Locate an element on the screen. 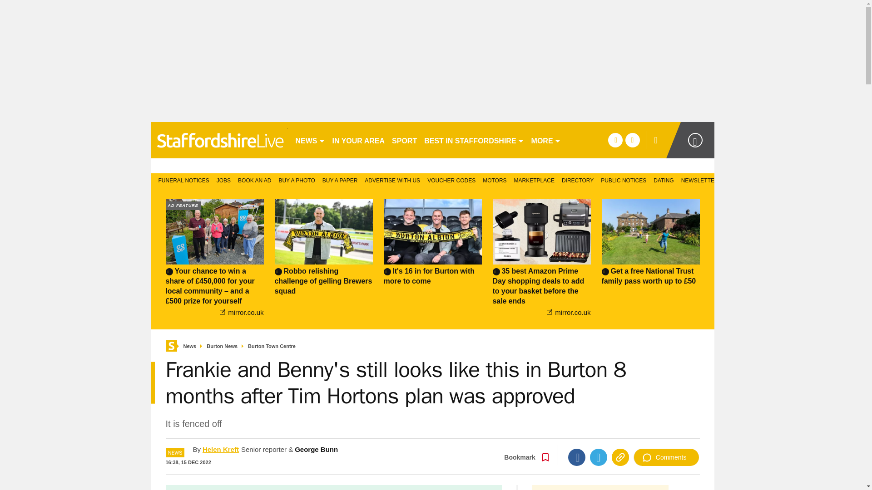 The image size is (872, 490). FUNERAL NOTICES is located at coordinates (182, 180).